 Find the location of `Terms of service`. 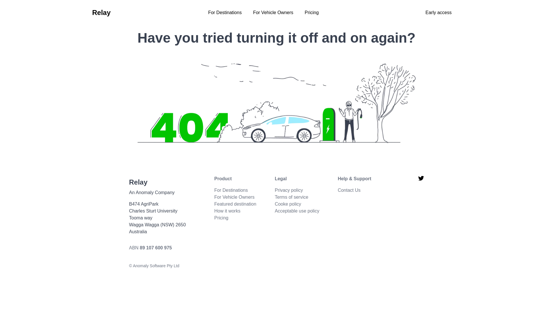

Terms of service is located at coordinates (291, 197).